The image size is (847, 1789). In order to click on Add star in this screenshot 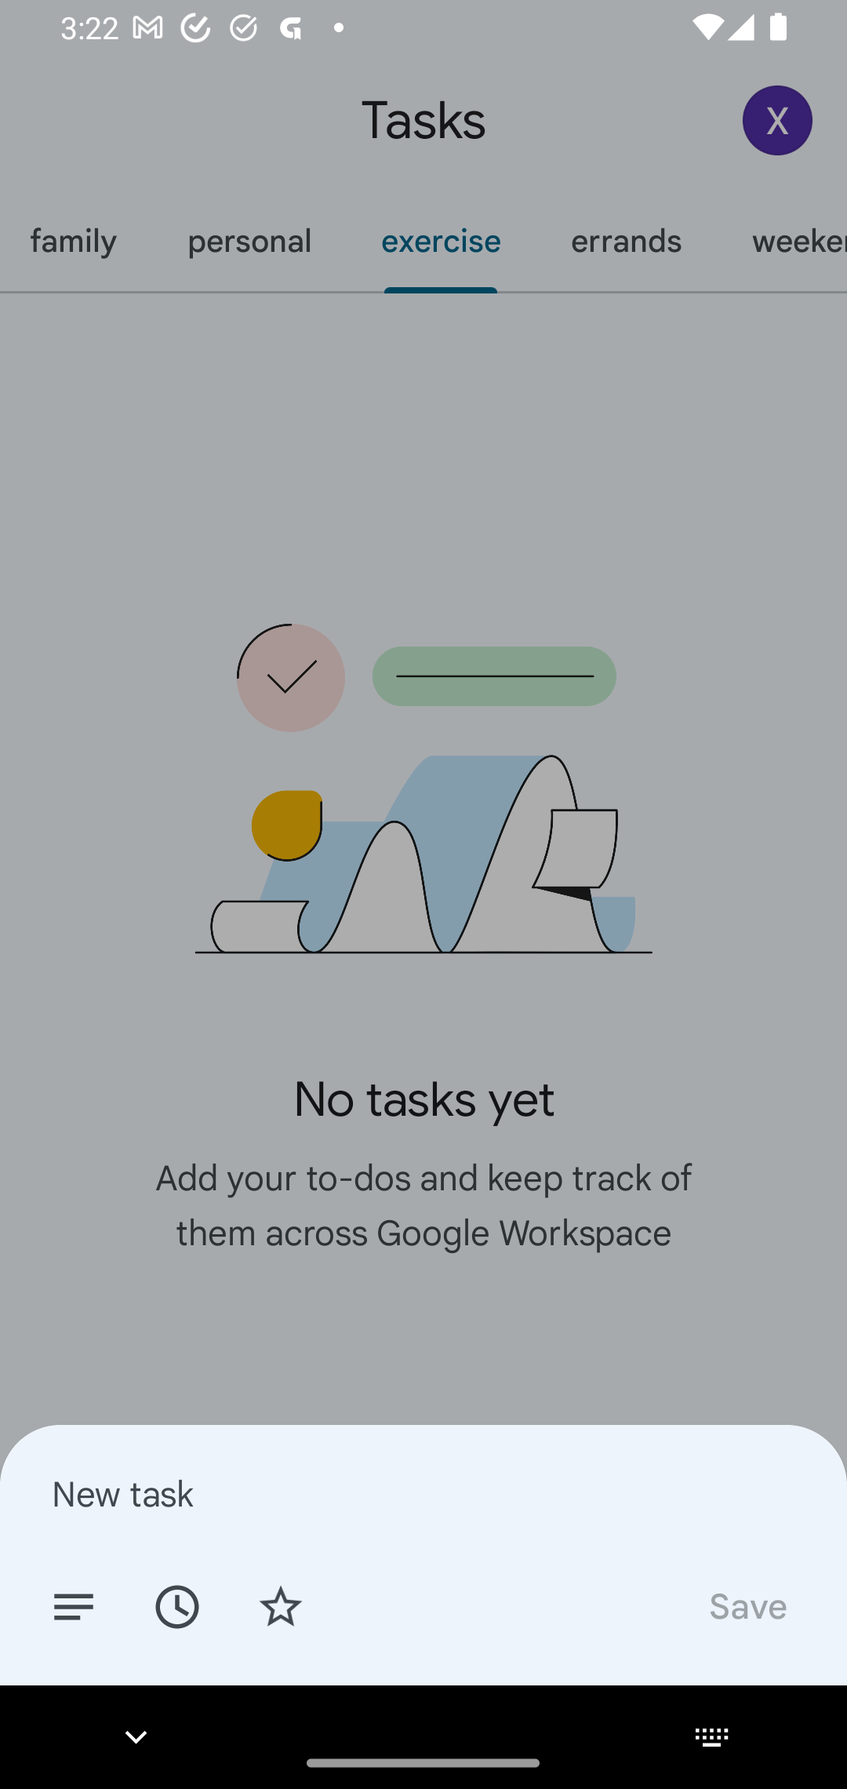, I will do `click(281, 1605)`.